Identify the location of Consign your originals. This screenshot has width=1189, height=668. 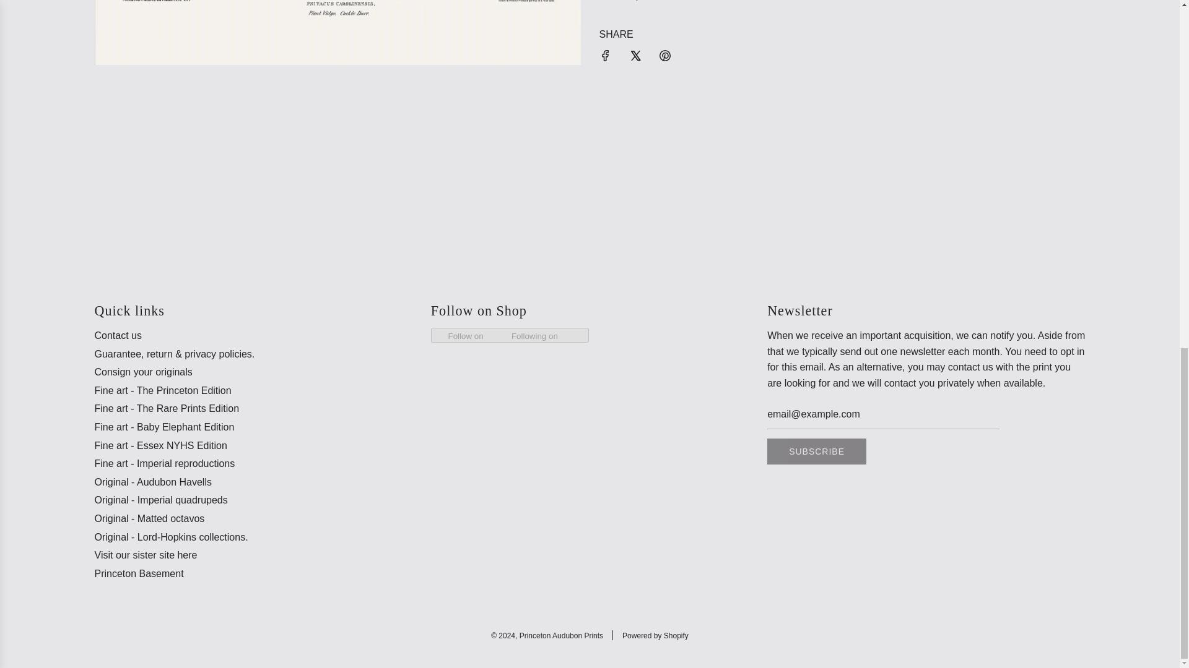
(142, 372).